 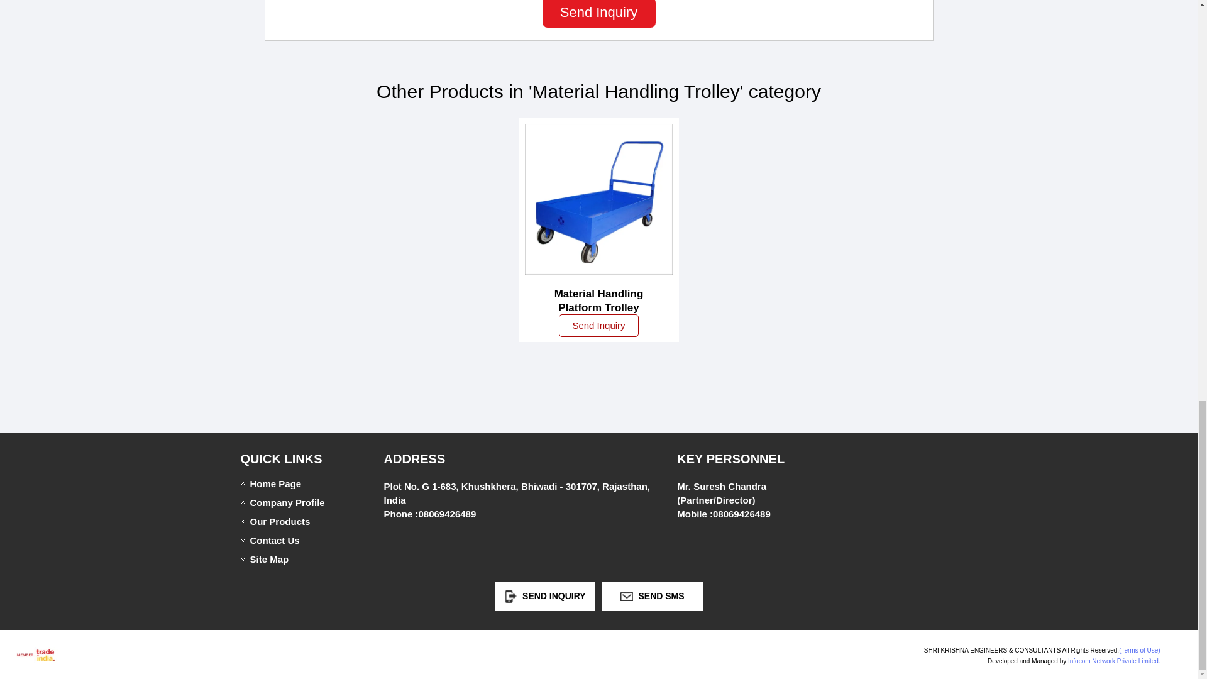 I want to click on SEND INQUIRY, so click(x=544, y=595).